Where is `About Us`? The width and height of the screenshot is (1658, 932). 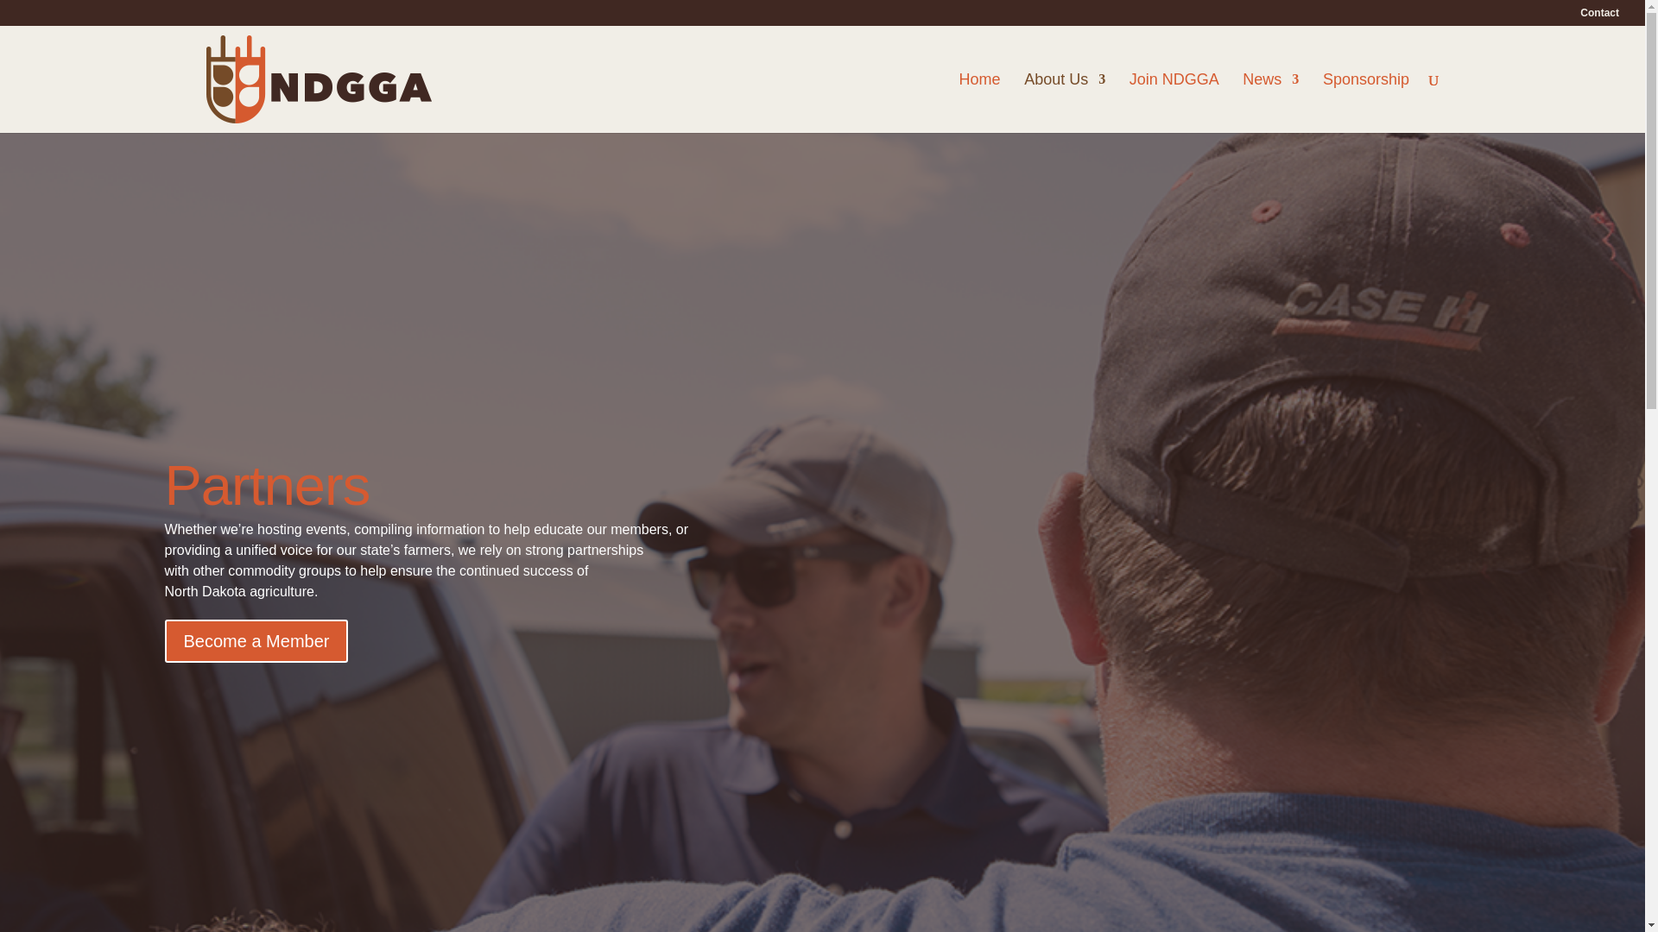 About Us is located at coordinates (1065, 104).